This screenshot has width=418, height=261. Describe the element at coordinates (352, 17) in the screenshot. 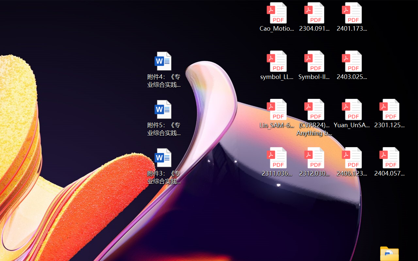

I see `2401.17399v1.pdf` at that location.